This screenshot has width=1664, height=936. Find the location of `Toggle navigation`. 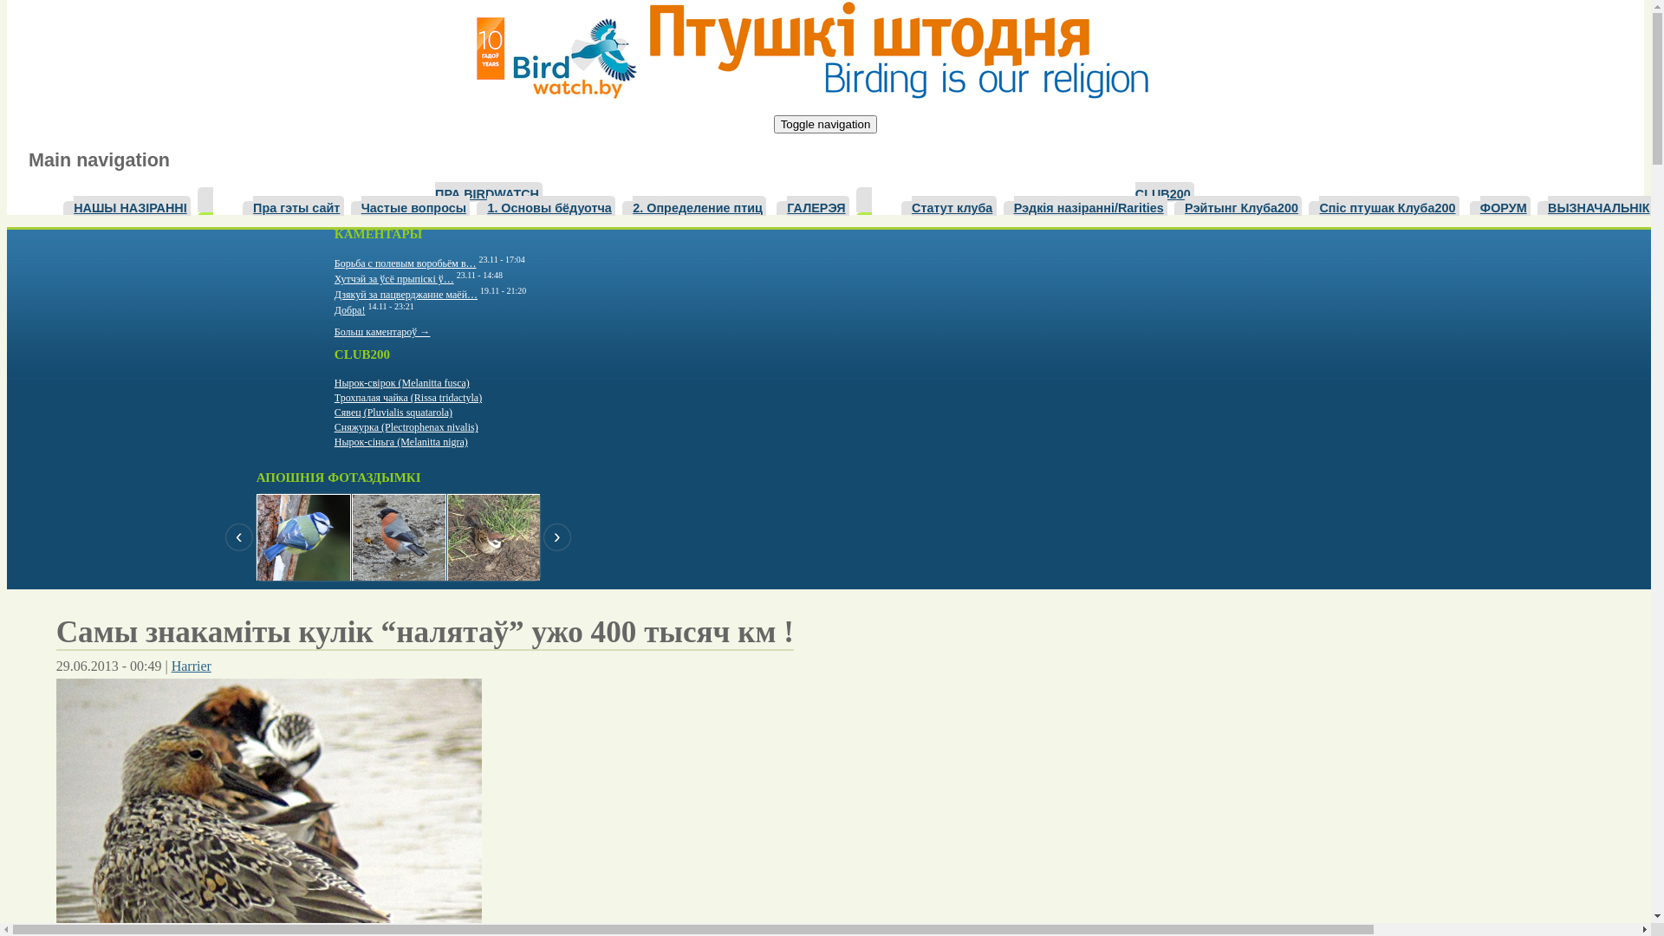

Toggle navigation is located at coordinates (826, 125).